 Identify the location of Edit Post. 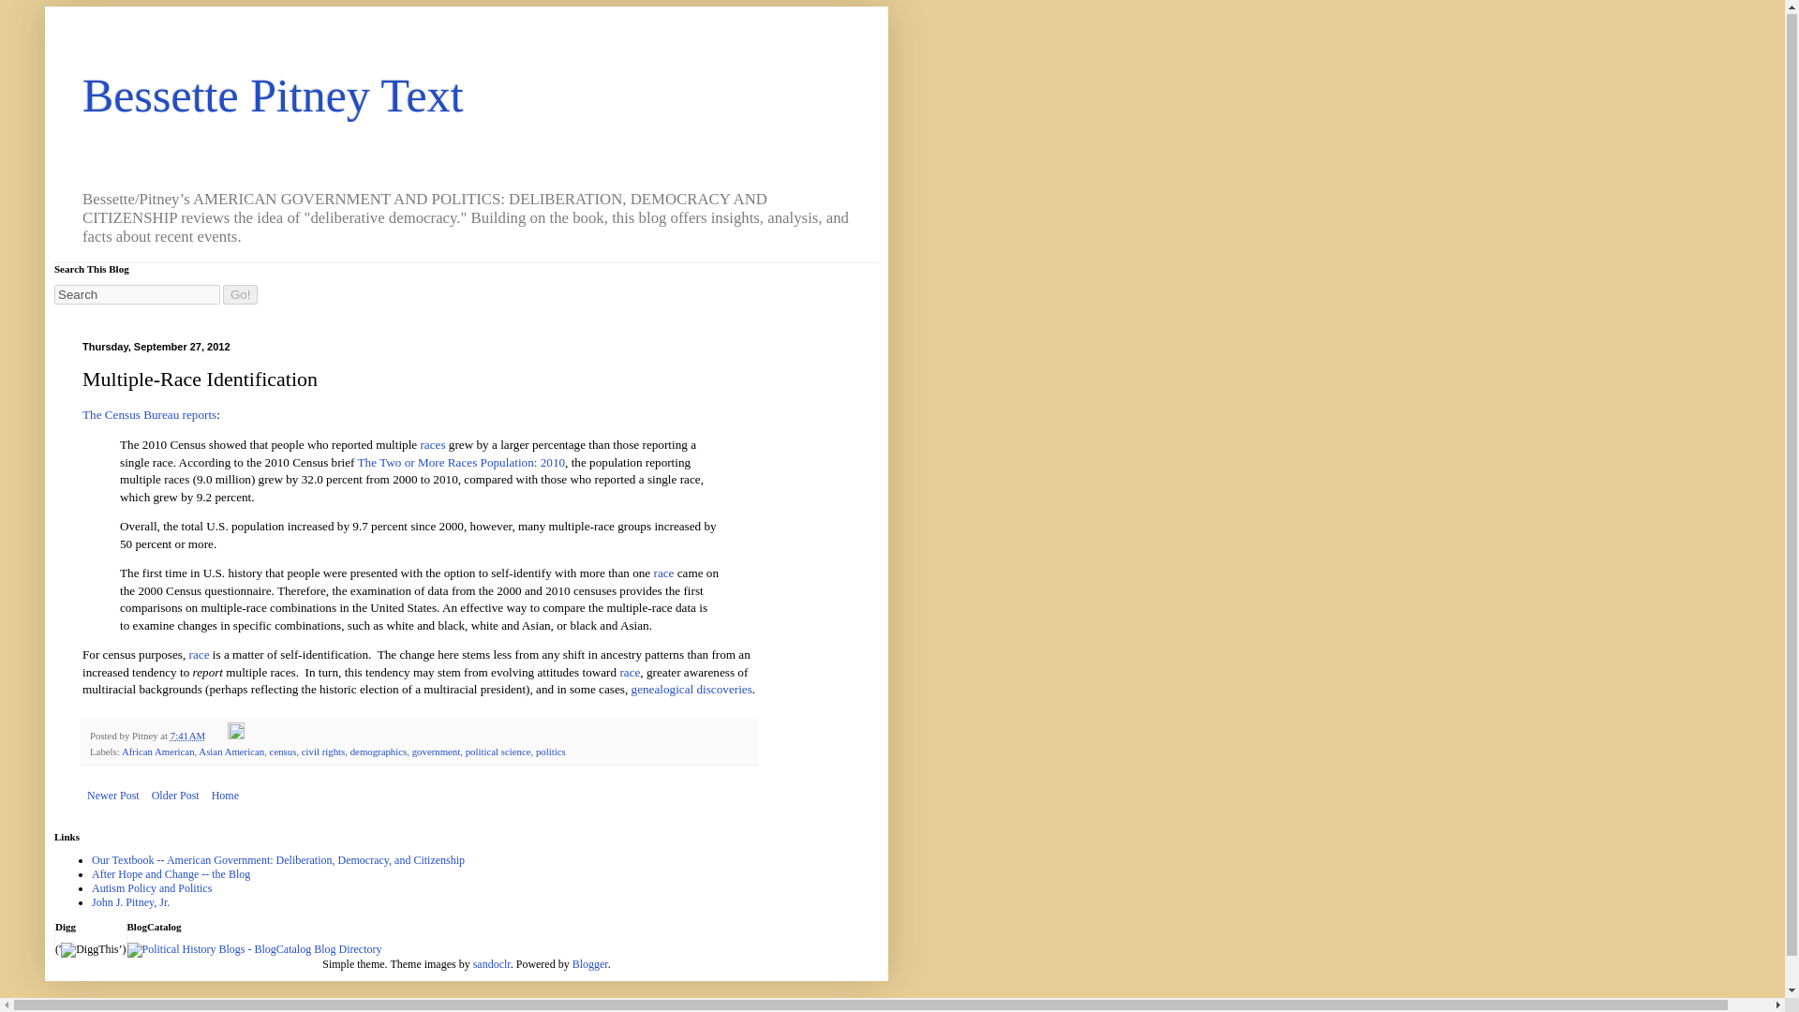
(236, 735).